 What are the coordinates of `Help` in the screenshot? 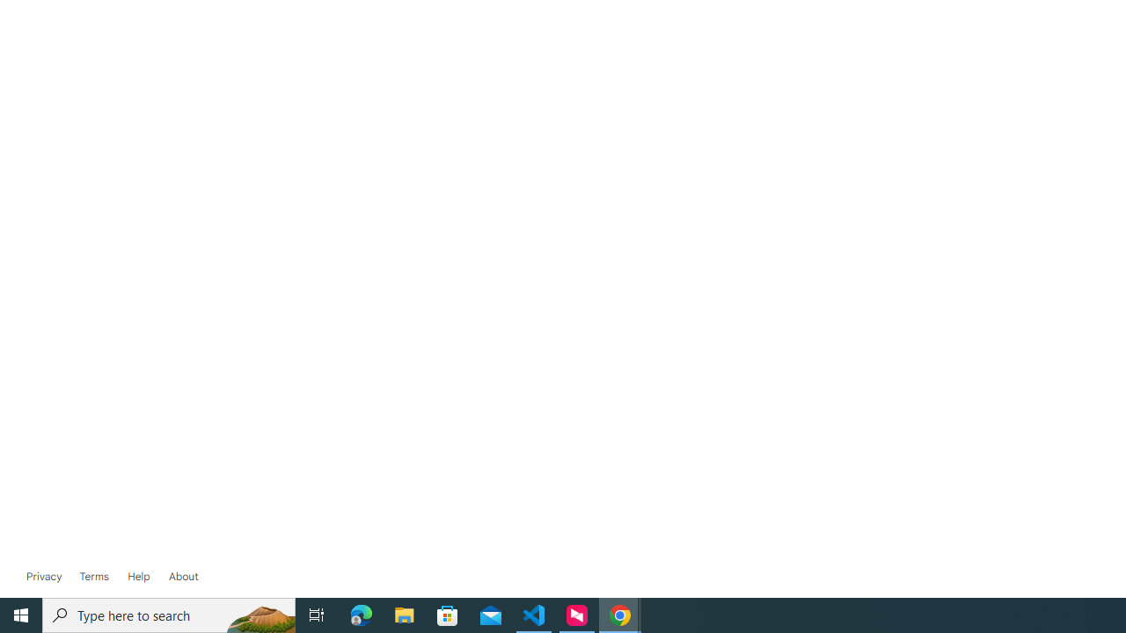 It's located at (139, 577).